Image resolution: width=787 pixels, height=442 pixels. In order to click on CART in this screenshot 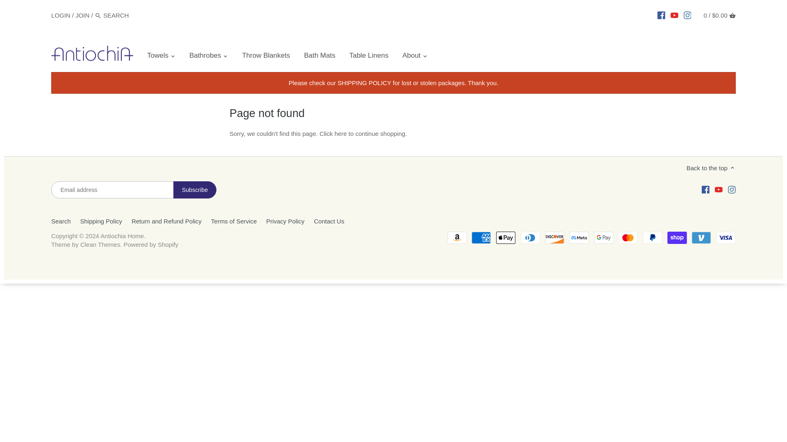, I will do `click(732, 16)`.